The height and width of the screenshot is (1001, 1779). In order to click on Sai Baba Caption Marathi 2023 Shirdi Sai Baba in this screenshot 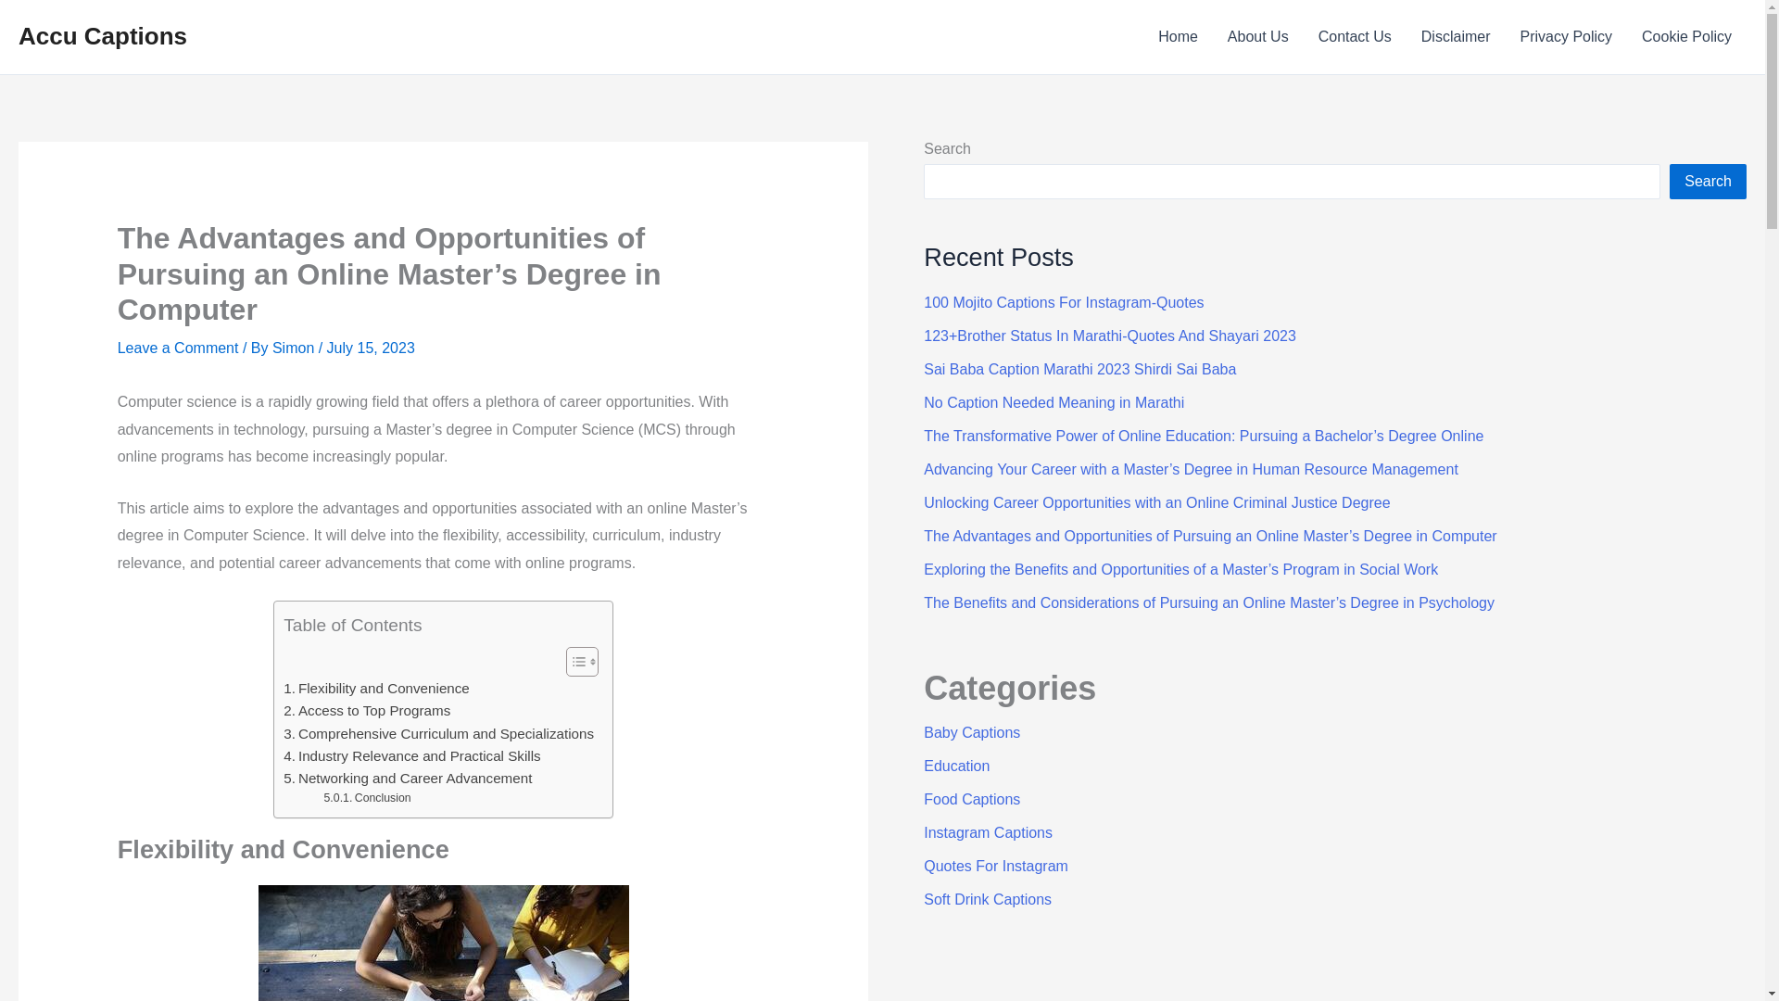, I will do `click(1079, 369)`.